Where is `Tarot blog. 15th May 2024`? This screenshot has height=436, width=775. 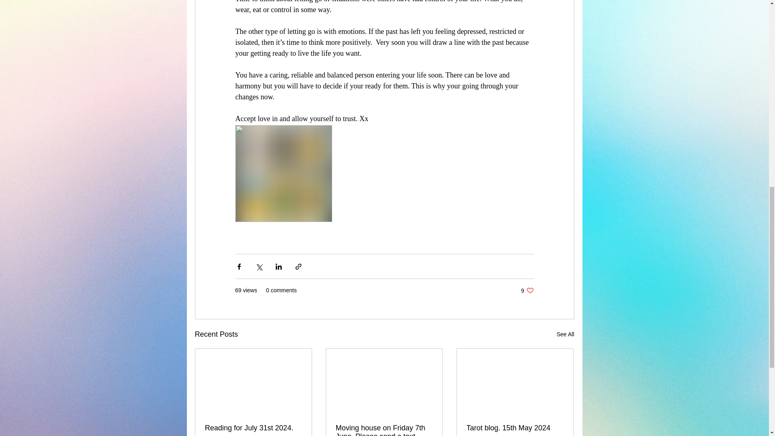 Tarot blog. 15th May 2024 is located at coordinates (527, 290).